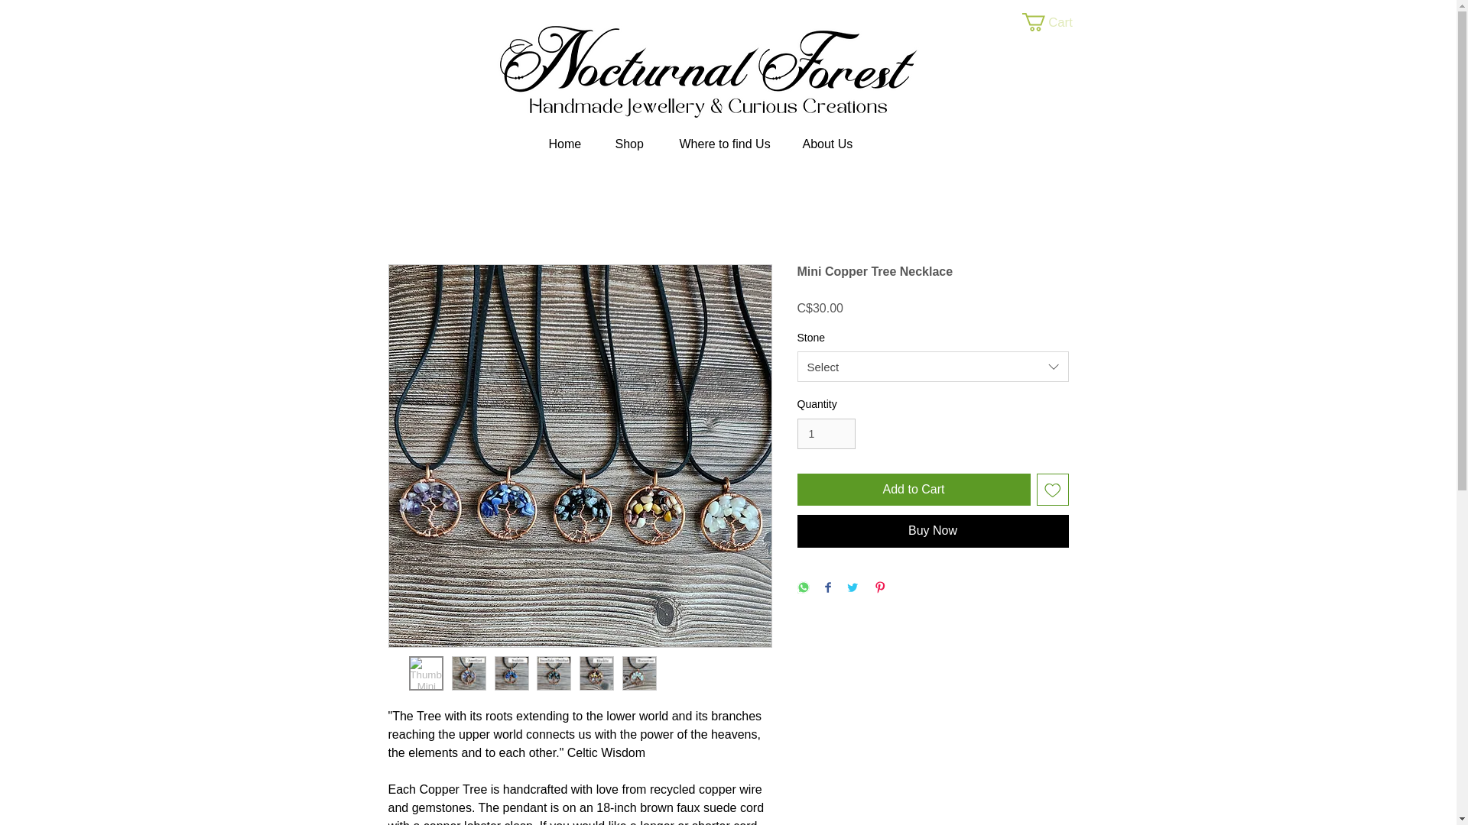 This screenshot has width=1468, height=825. What do you see at coordinates (826, 434) in the screenshot?
I see `1` at bounding box center [826, 434].